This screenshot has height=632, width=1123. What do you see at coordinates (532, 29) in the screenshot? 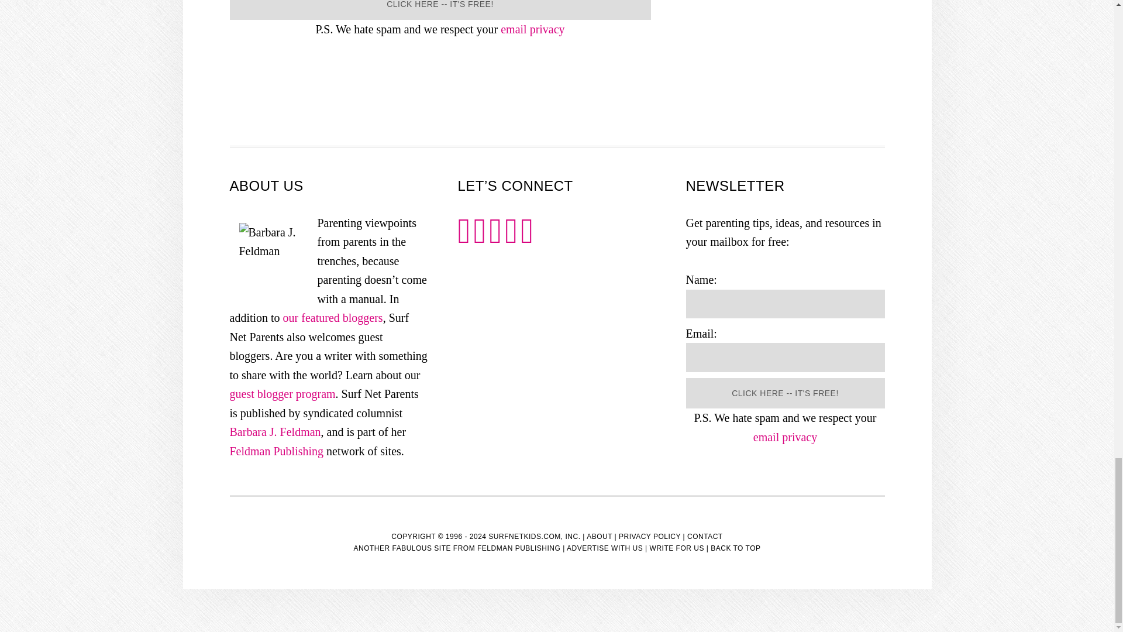
I see `Privacy Policy` at bounding box center [532, 29].